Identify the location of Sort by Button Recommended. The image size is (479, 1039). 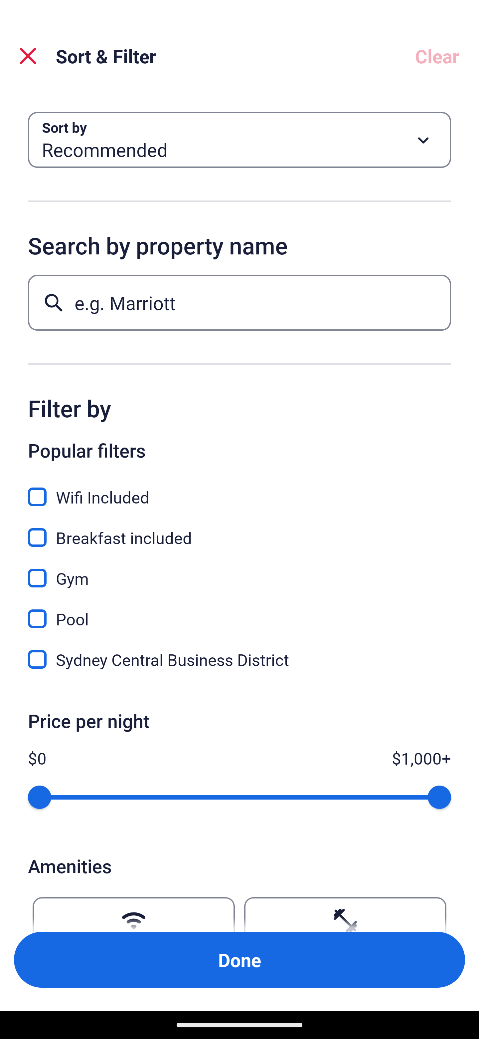
(239, 140).